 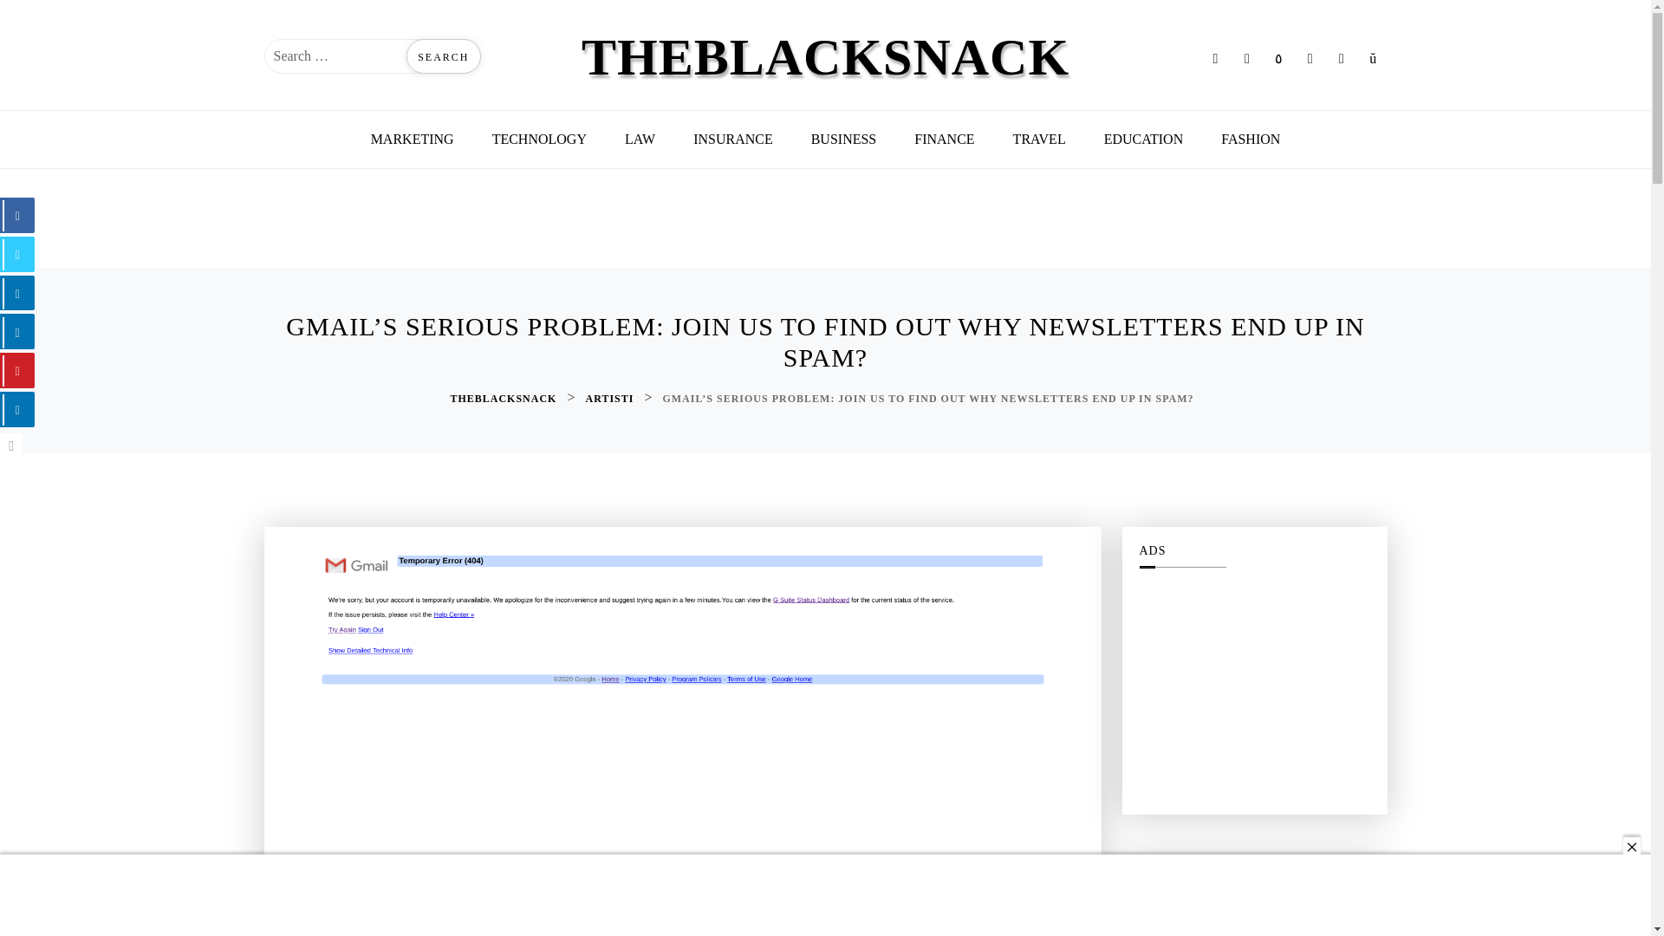 What do you see at coordinates (443, 56) in the screenshot?
I see `Search` at bounding box center [443, 56].